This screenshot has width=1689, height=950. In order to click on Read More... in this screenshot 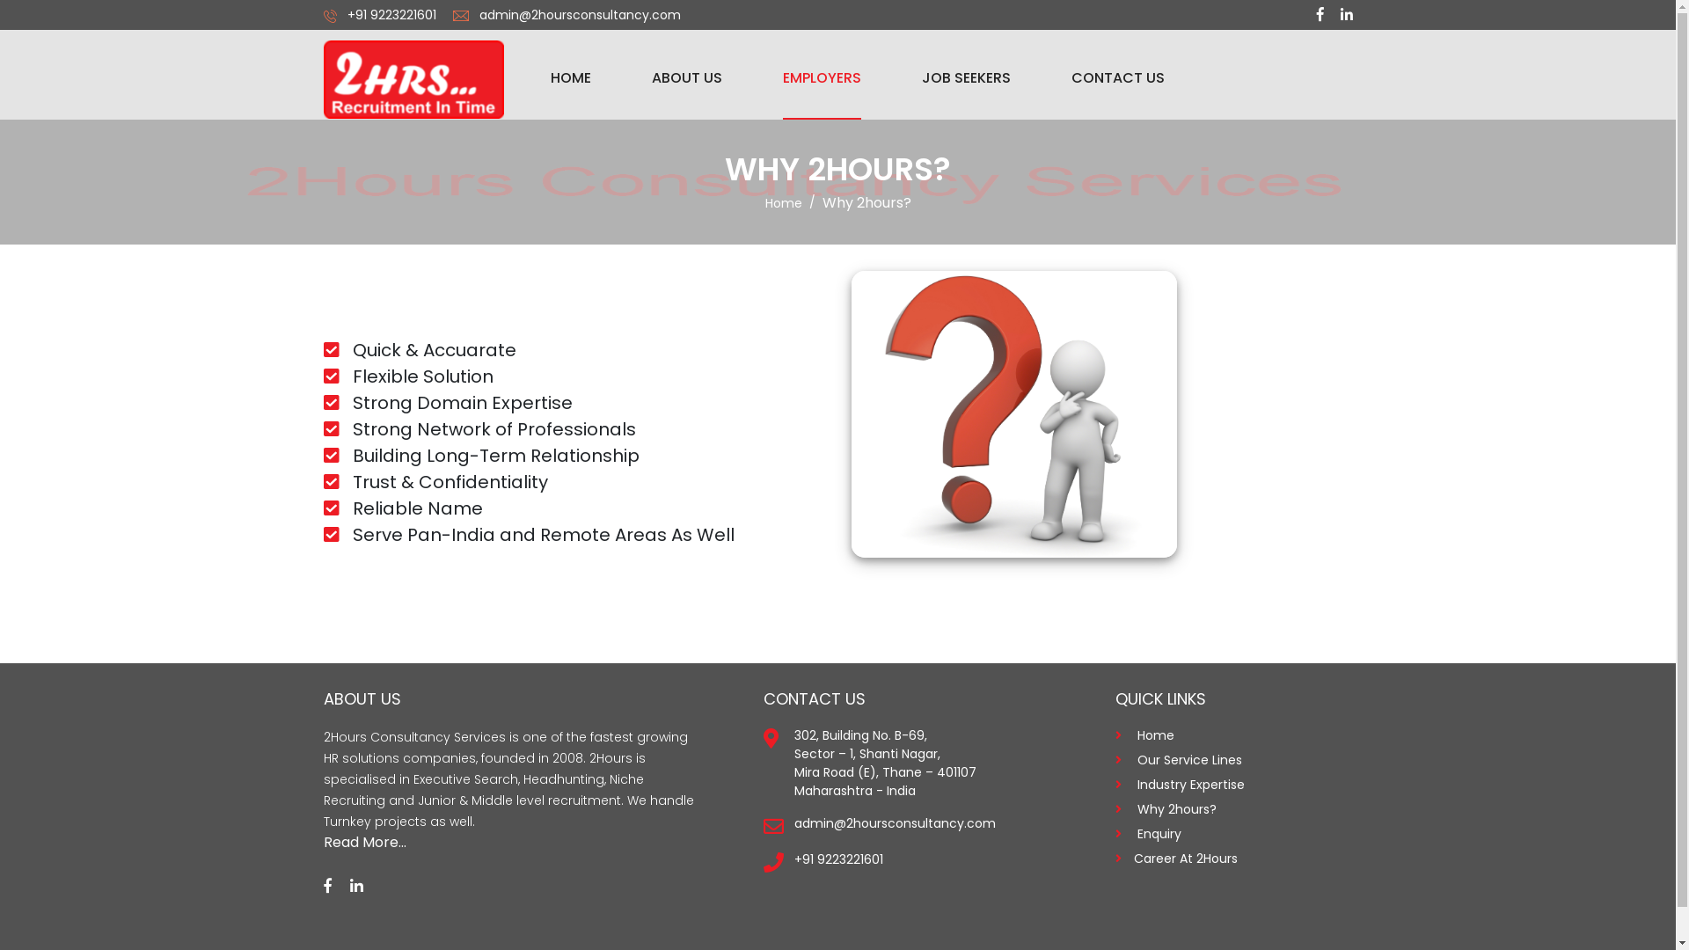, I will do `click(365, 843)`.